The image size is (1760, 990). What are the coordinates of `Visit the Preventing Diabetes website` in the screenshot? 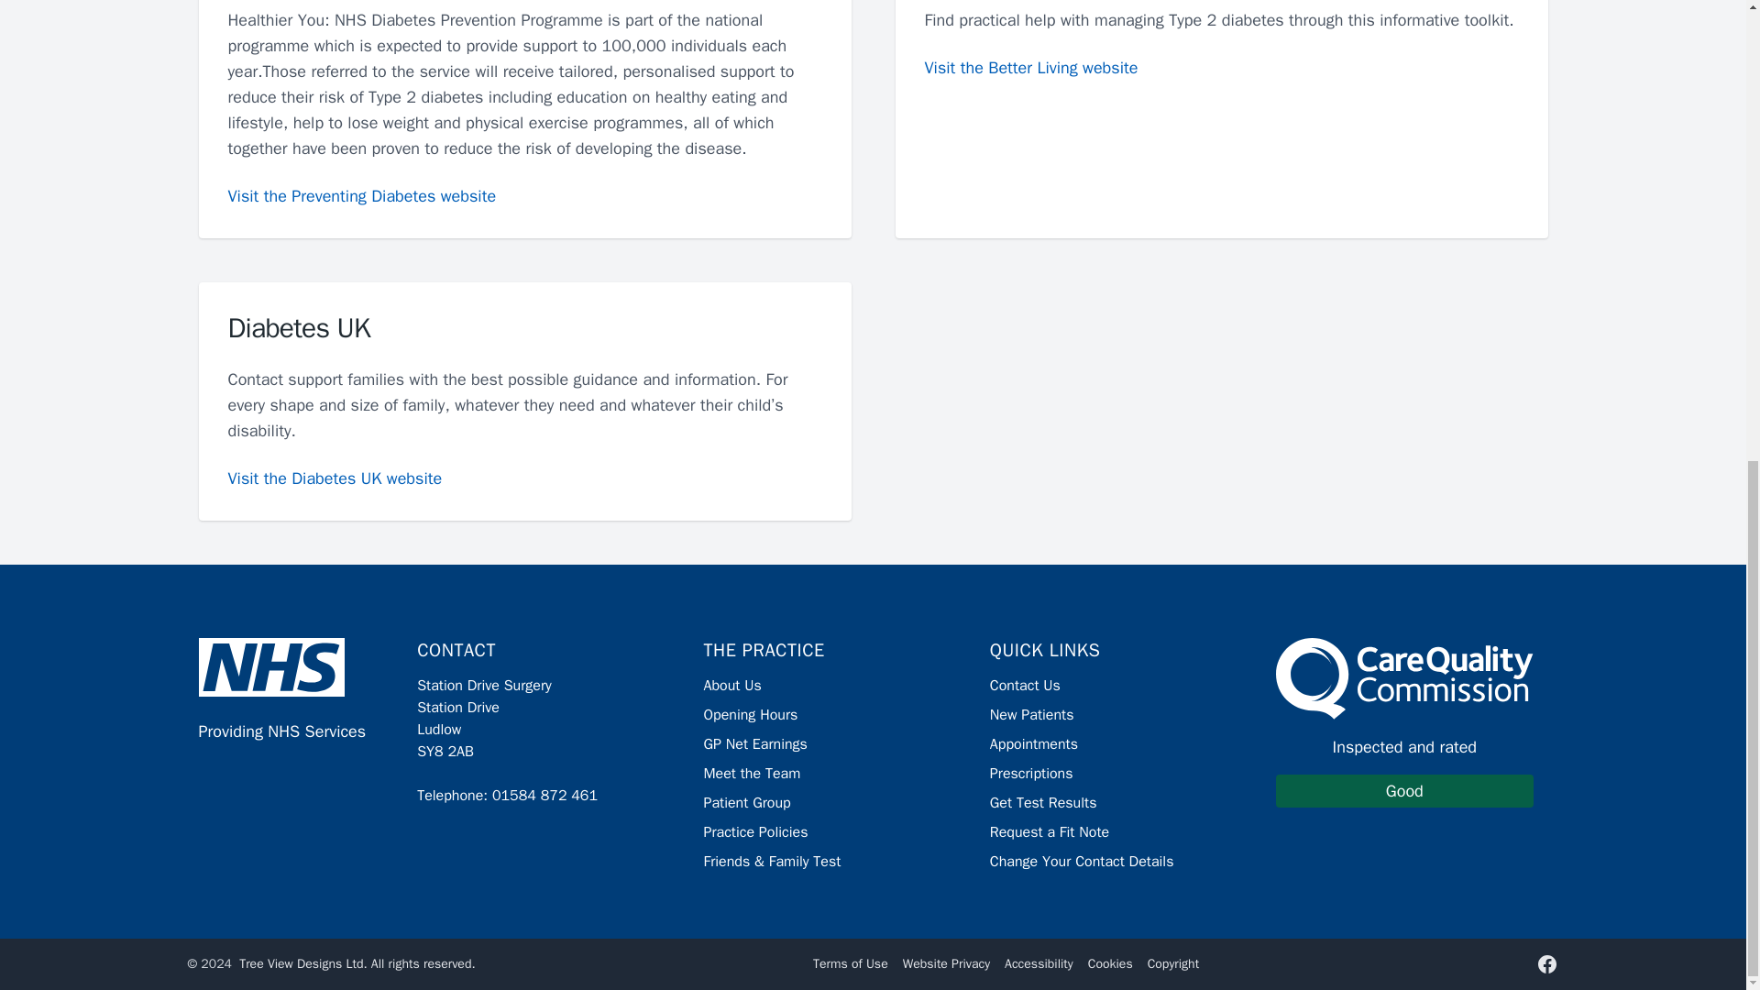 It's located at (1030, 68).